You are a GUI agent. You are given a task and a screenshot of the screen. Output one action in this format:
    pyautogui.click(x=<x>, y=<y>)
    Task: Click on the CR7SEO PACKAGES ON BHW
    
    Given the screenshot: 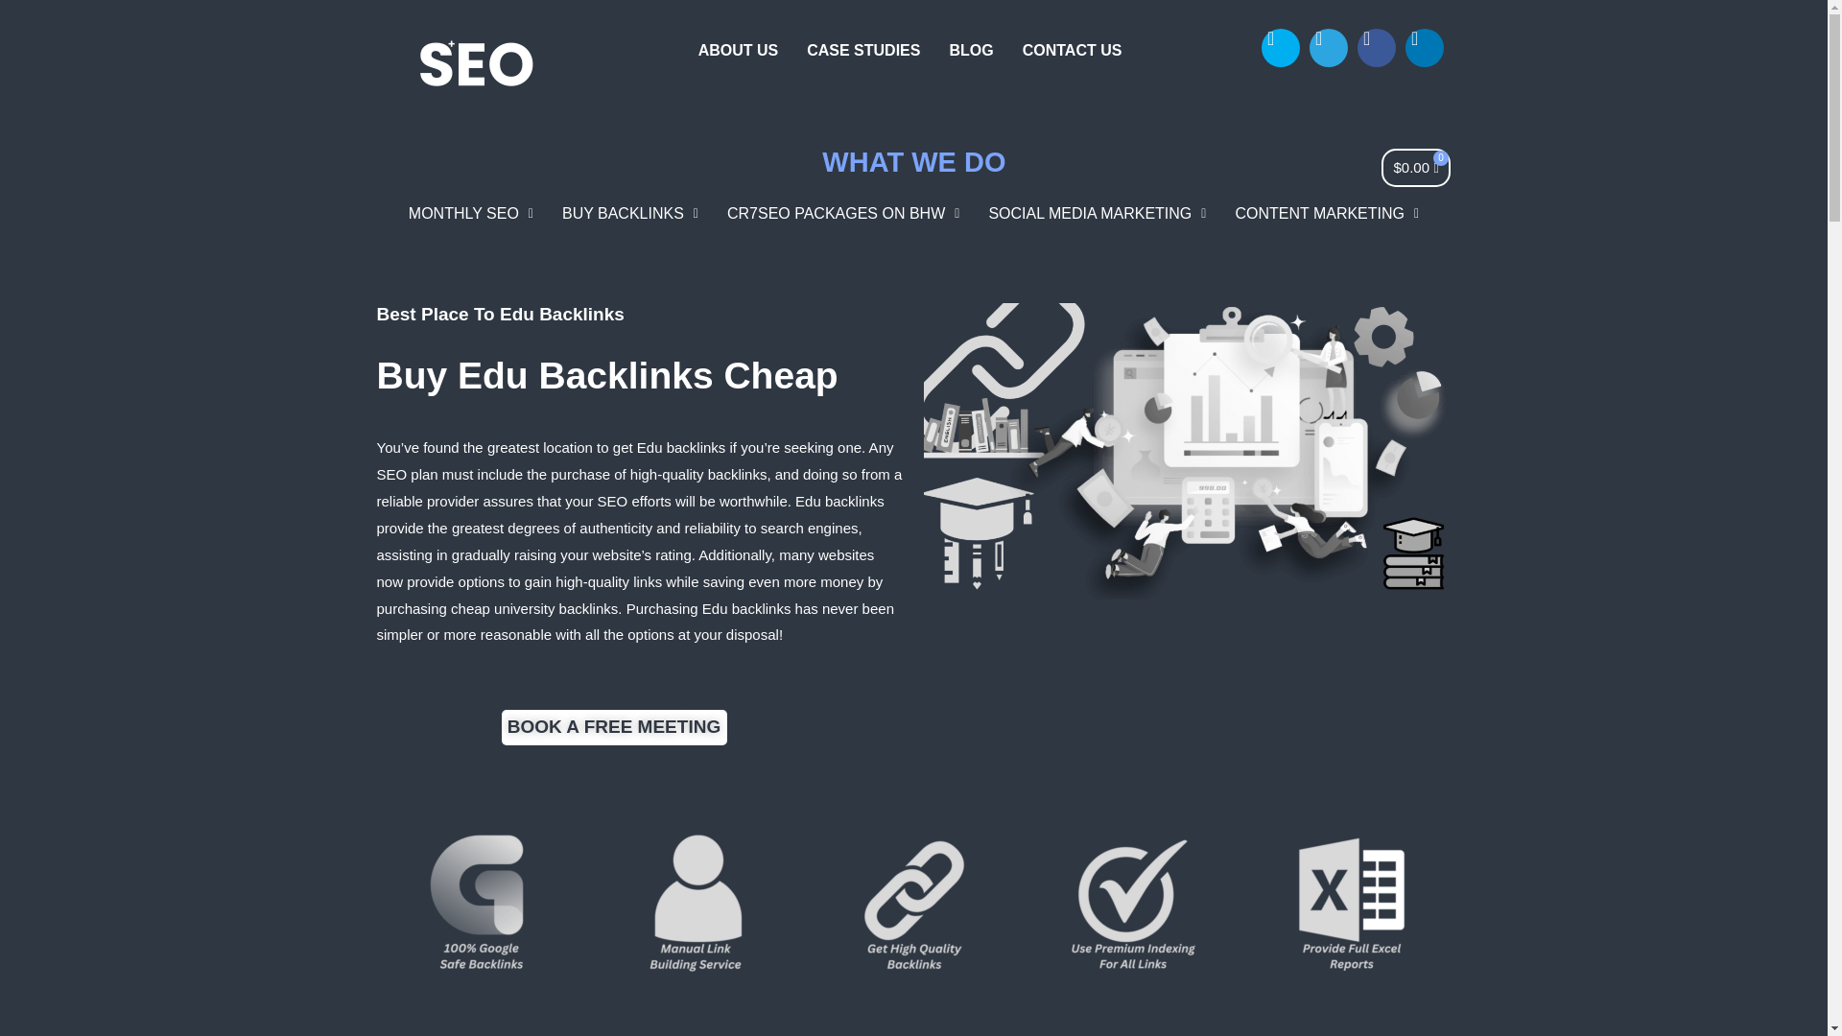 What is the action you would take?
    pyautogui.click(x=843, y=213)
    